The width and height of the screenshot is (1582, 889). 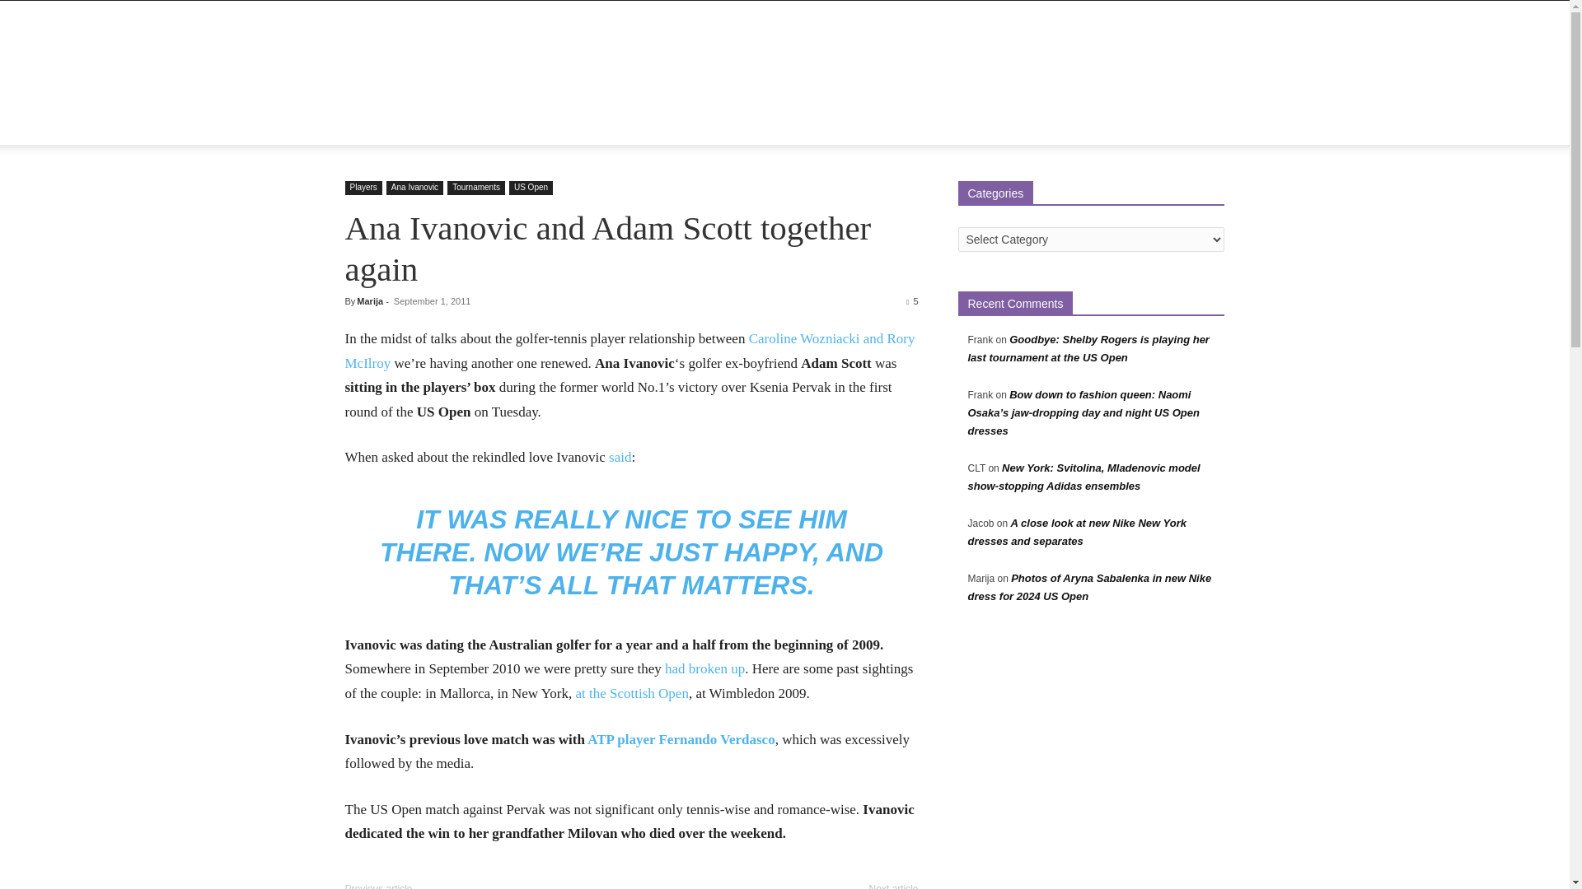 I want to click on About, so click(x=424, y=125).